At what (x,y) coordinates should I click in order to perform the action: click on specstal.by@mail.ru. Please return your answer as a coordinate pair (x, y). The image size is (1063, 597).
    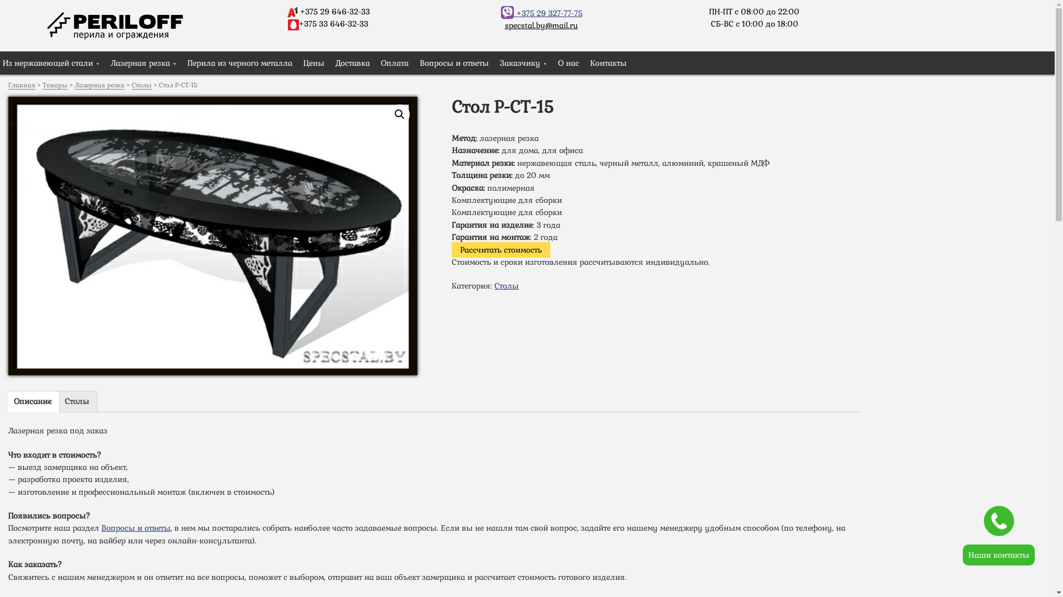
    Looking at the image, I should click on (541, 25).